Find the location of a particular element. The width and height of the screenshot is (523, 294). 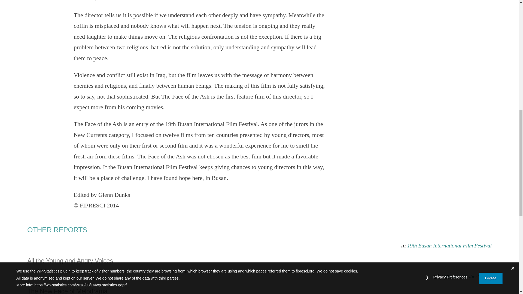

All the Young and Angry Voices is located at coordinates (259, 261).